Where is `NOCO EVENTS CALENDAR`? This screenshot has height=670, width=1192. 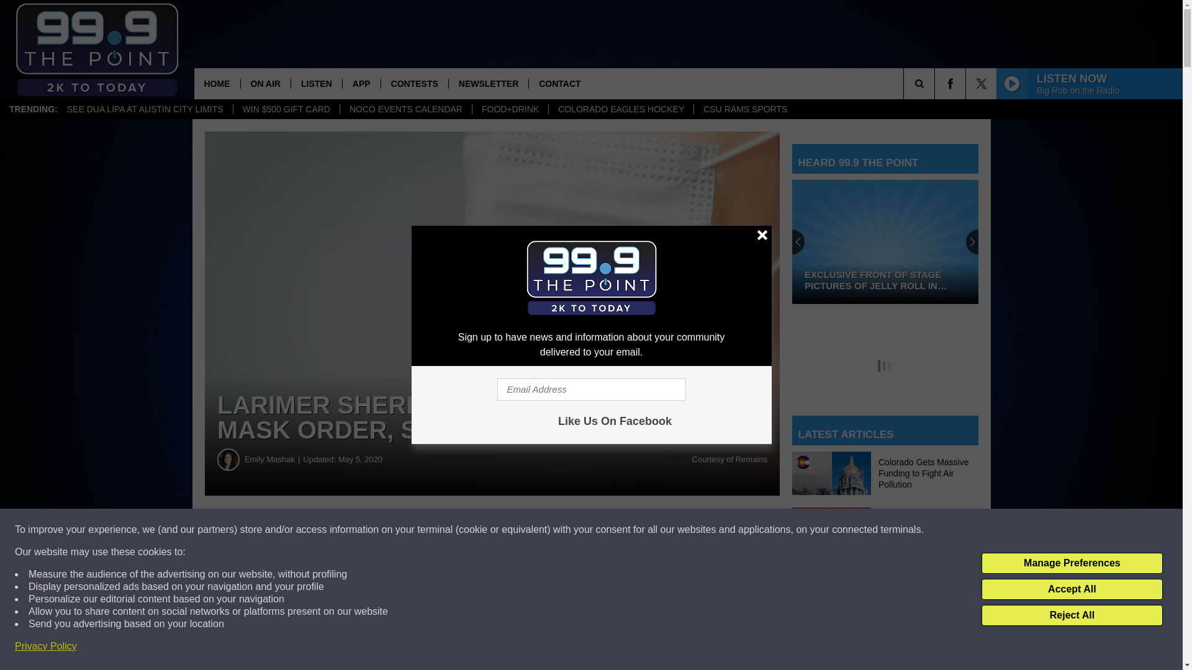 NOCO EVENTS CALENDAR is located at coordinates (406, 109).